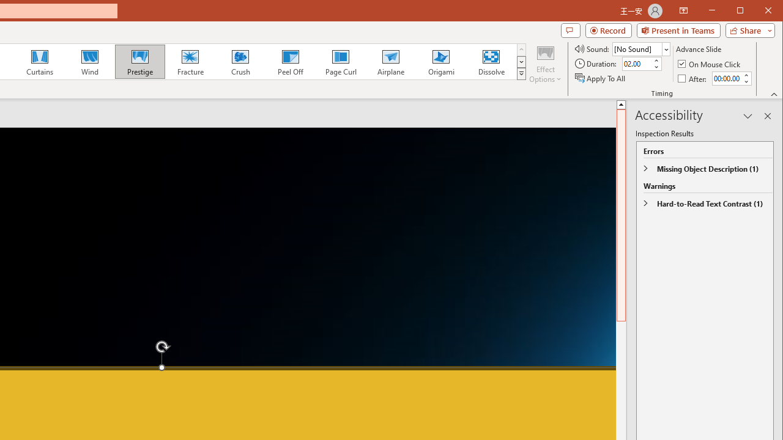  What do you see at coordinates (290, 61) in the screenshot?
I see `Peel Off` at bounding box center [290, 61].